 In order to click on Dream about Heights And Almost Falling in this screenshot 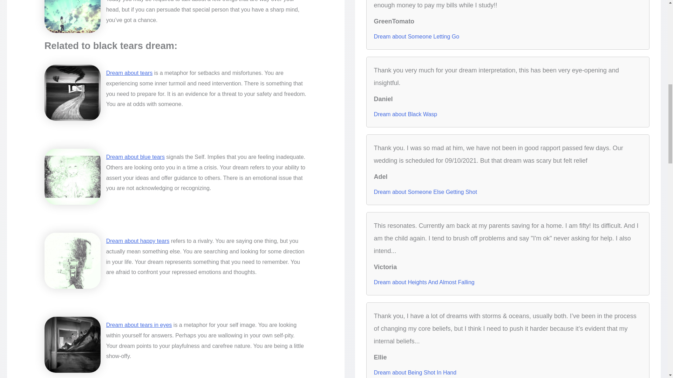, I will do `click(424, 282)`.